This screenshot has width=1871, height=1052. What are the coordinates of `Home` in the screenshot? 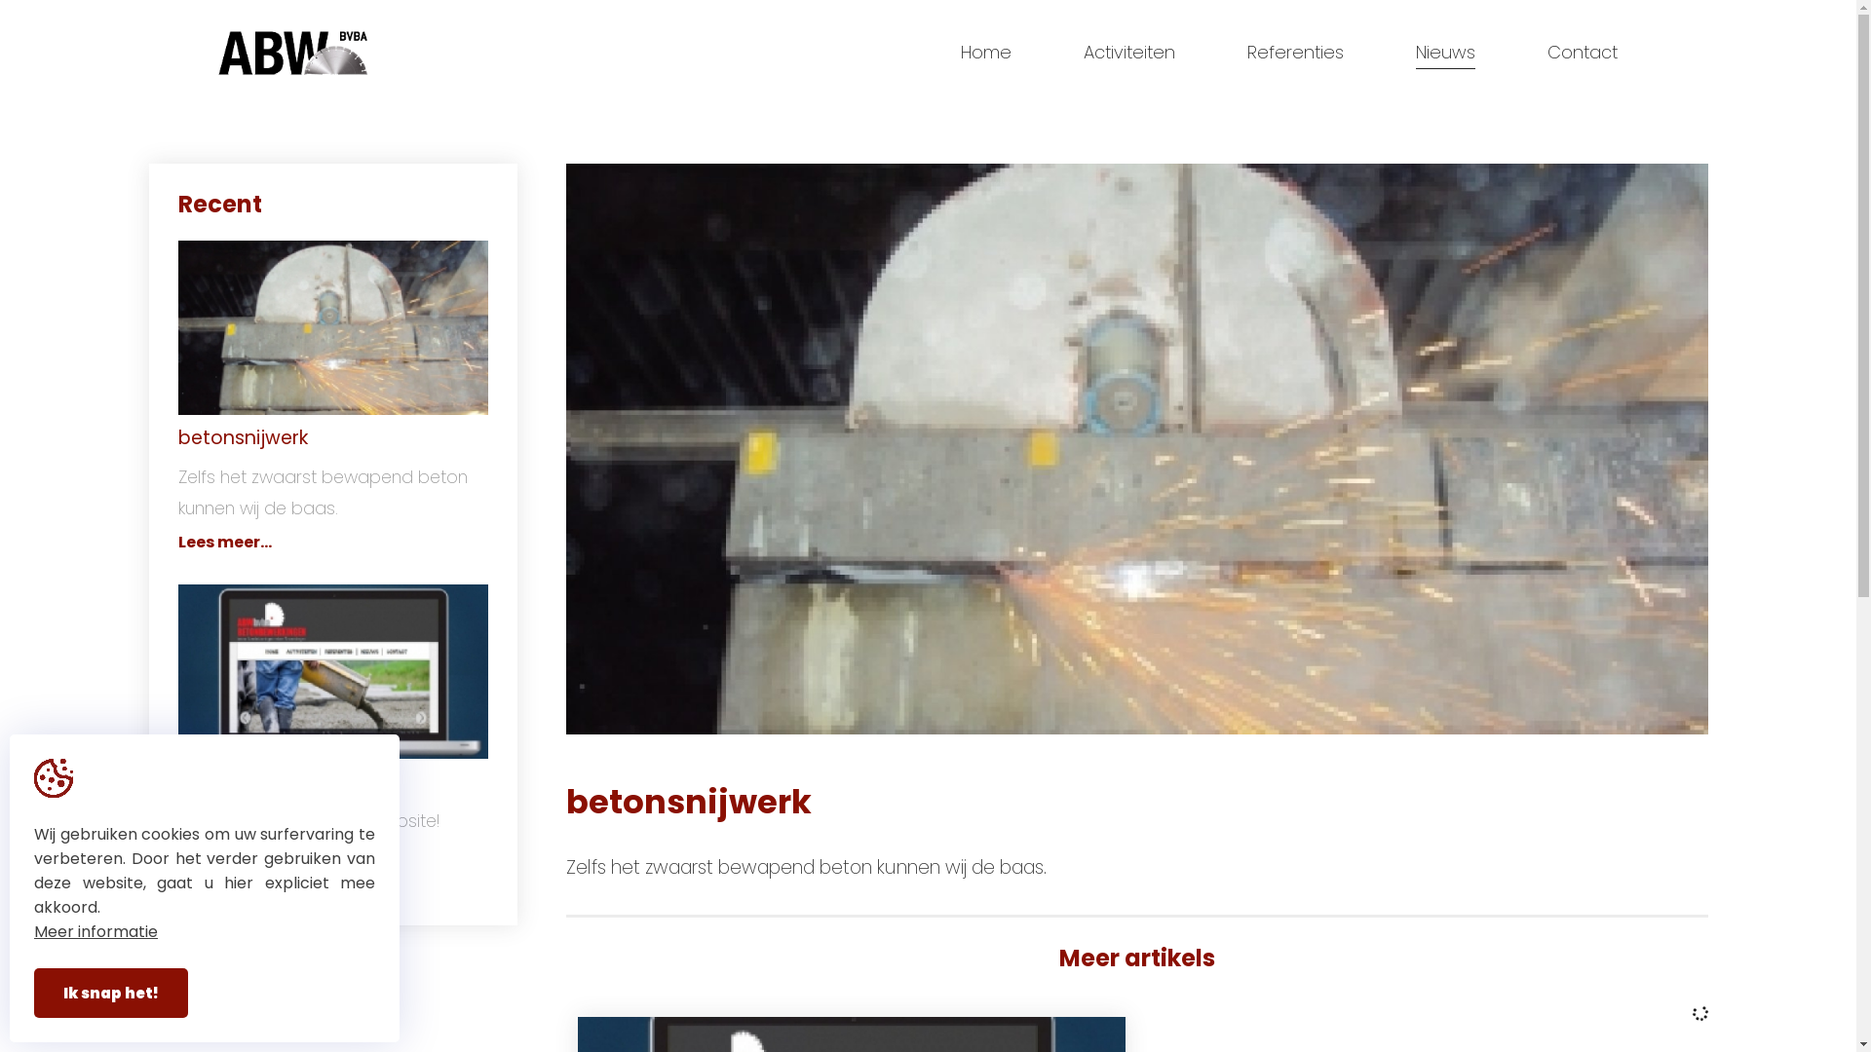 It's located at (986, 53).